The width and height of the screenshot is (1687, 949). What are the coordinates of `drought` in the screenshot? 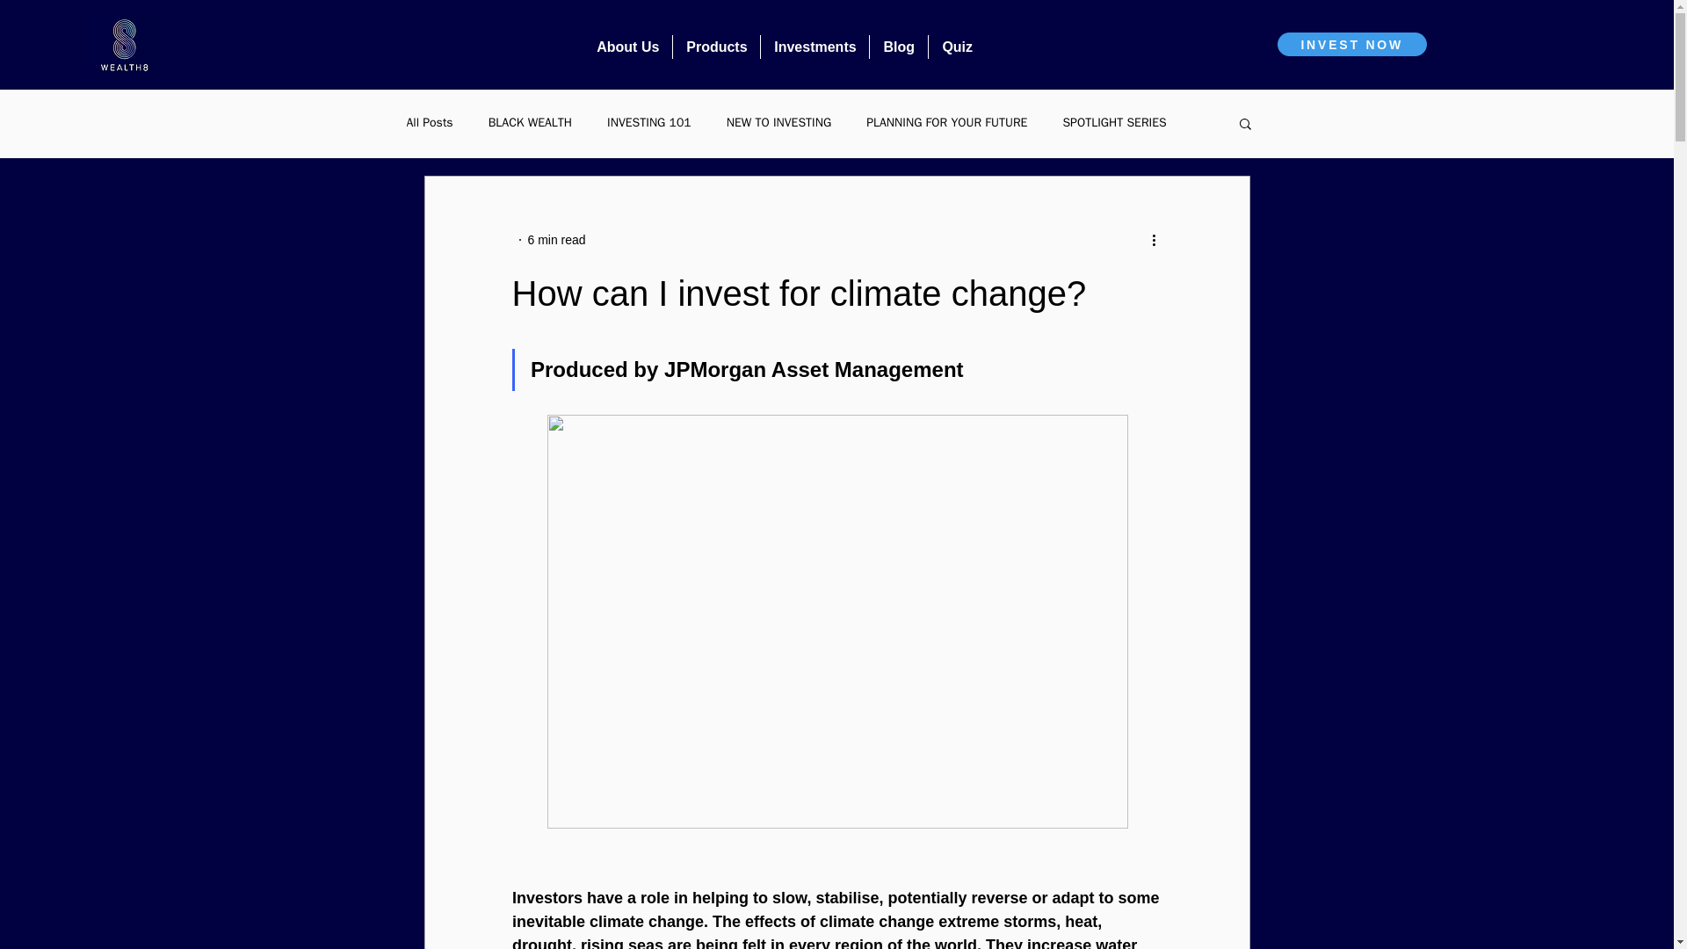 It's located at (541, 942).